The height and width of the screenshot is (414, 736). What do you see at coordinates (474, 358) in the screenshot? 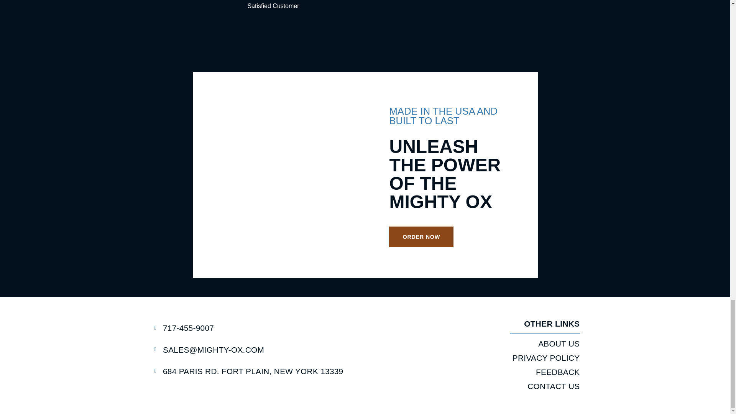
I see `PRIVACY POLICY` at bounding box center [474, 358].